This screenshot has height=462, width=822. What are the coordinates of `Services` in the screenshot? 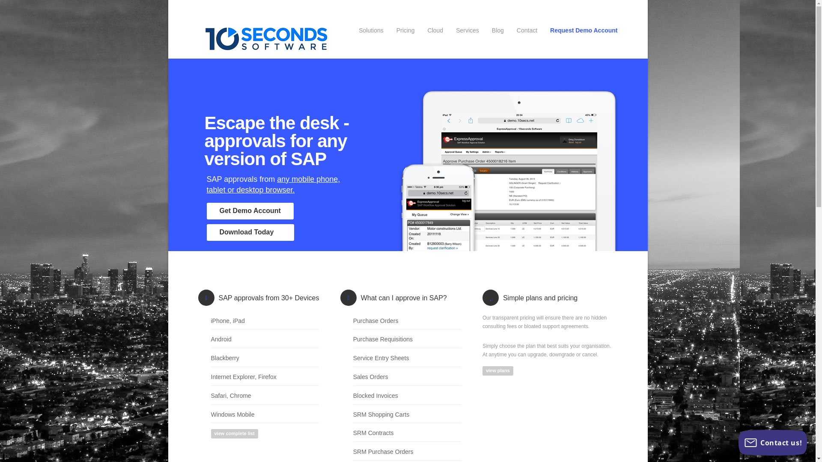 It's located at (468, 32).